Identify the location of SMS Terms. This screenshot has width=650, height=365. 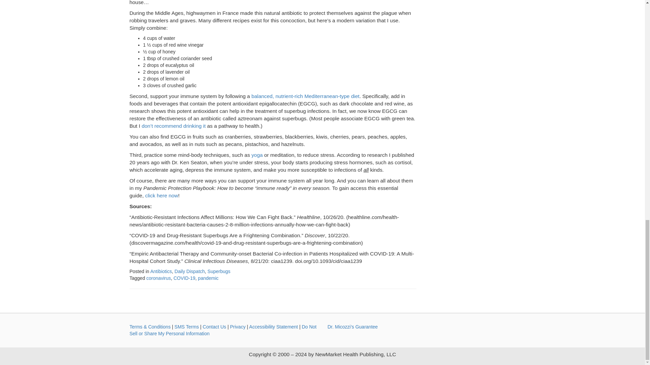
(186, 327).